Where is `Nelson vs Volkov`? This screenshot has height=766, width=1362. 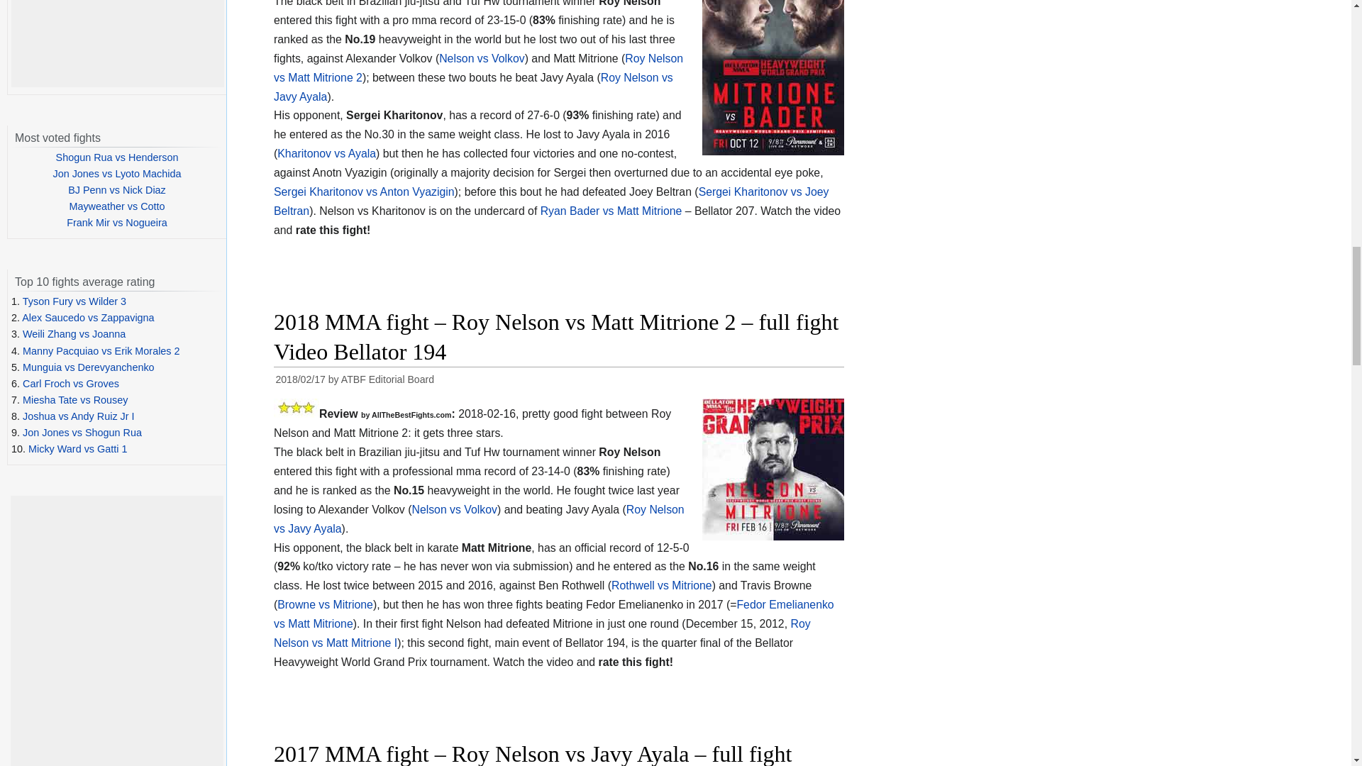
Nelson vs Volkov is located at coordinates (481, 58).